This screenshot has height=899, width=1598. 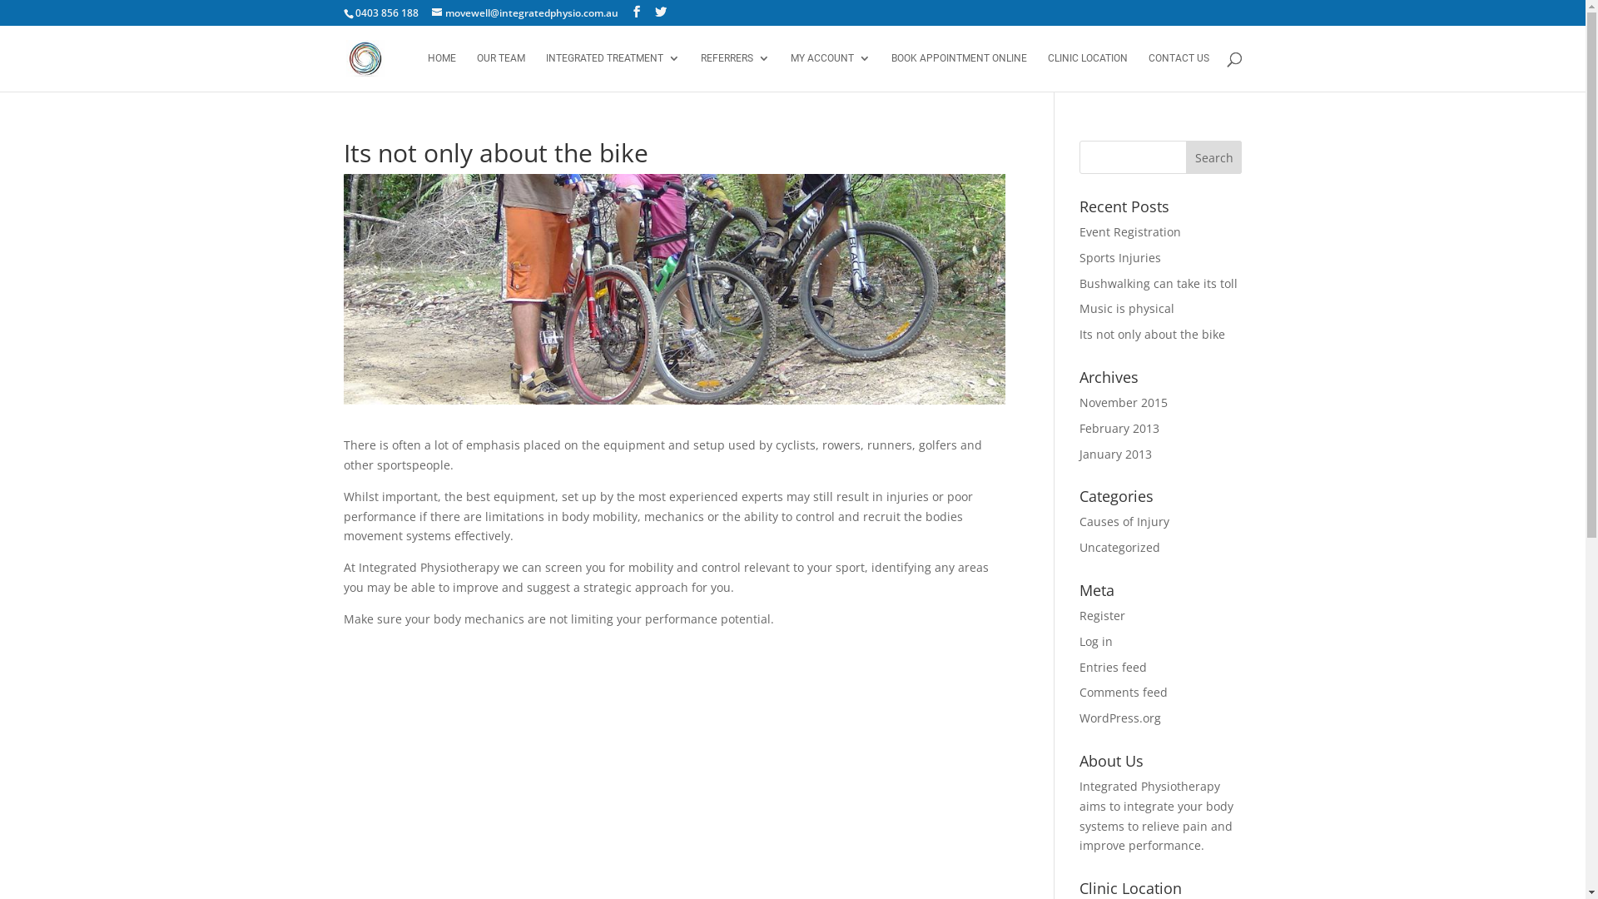 I want to click on BOOK APPOINTMENT ONLINE, so click(x=959, y=72).